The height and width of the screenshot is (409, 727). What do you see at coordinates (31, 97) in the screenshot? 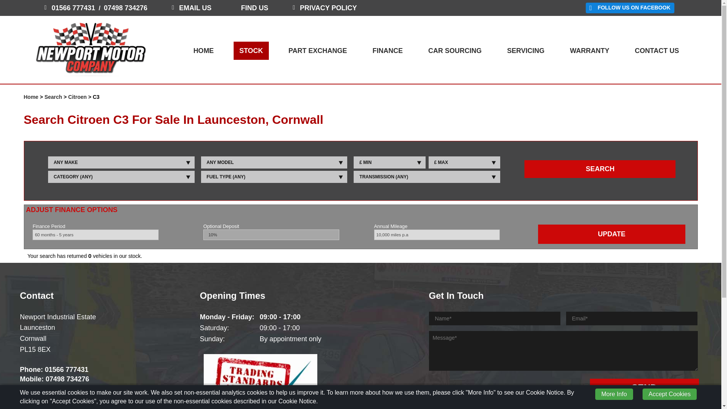
I see `Home` at bounding box center [31, 97].